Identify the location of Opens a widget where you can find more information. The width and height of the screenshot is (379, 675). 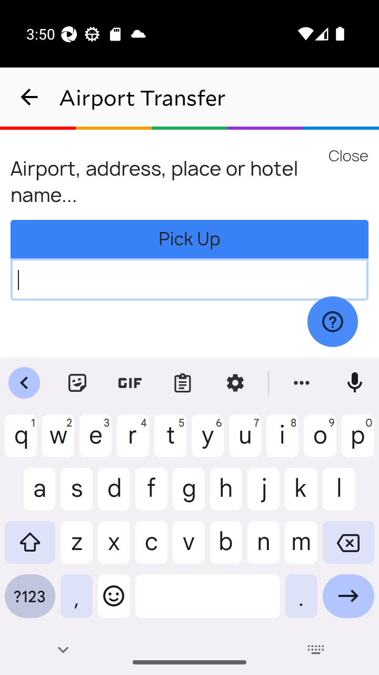
(332, 322).